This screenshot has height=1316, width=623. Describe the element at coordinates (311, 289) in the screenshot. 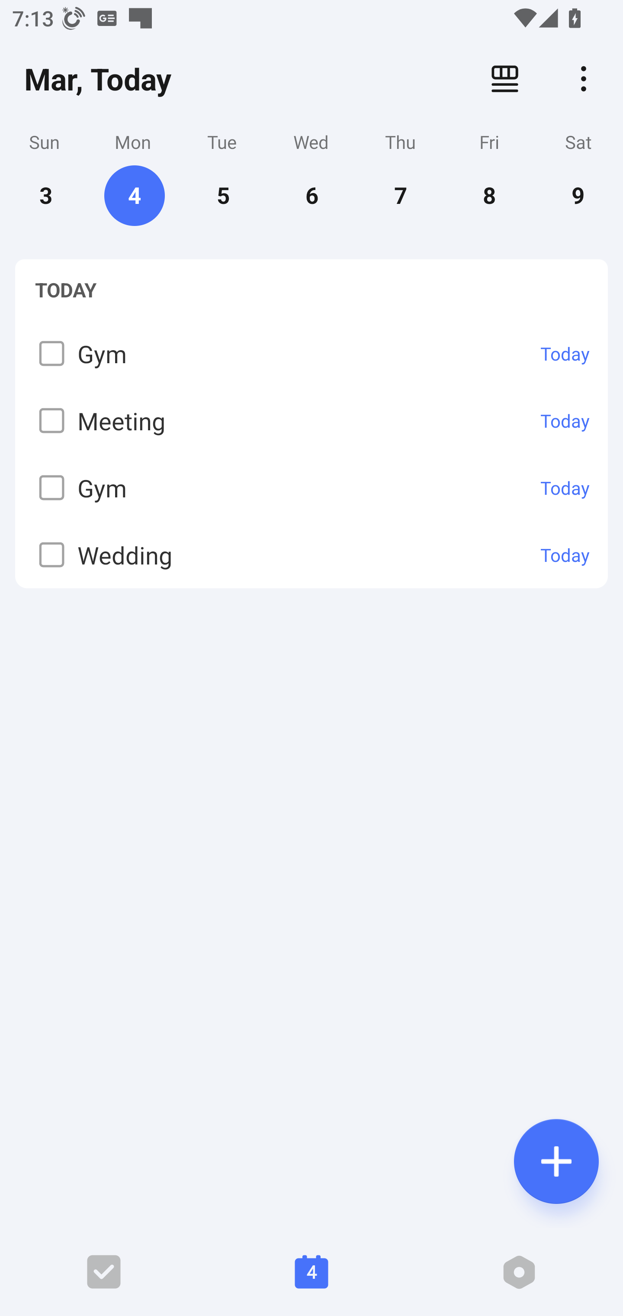

I see `TODAY` at that location.